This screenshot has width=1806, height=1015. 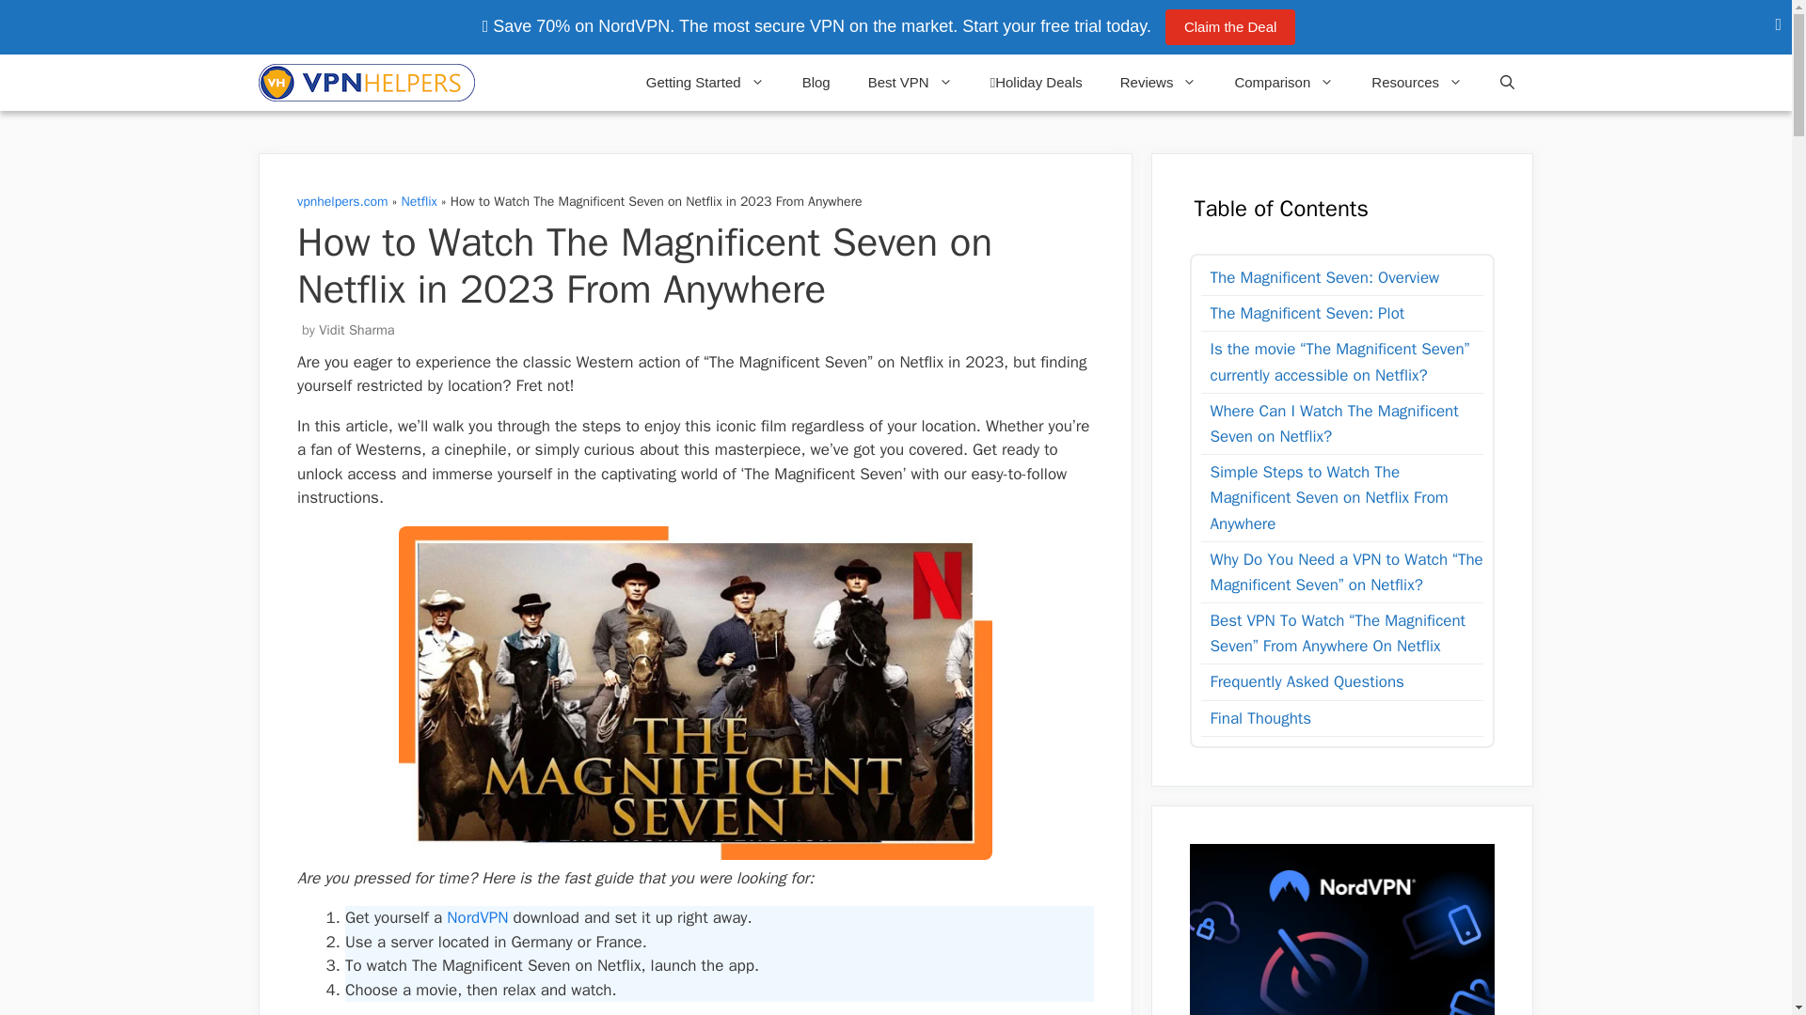 What do you see at coordinates (1320, 276) in the screenshot?
I see `The Magnificent Seven: Overview` at bounding box center [1320, 276].